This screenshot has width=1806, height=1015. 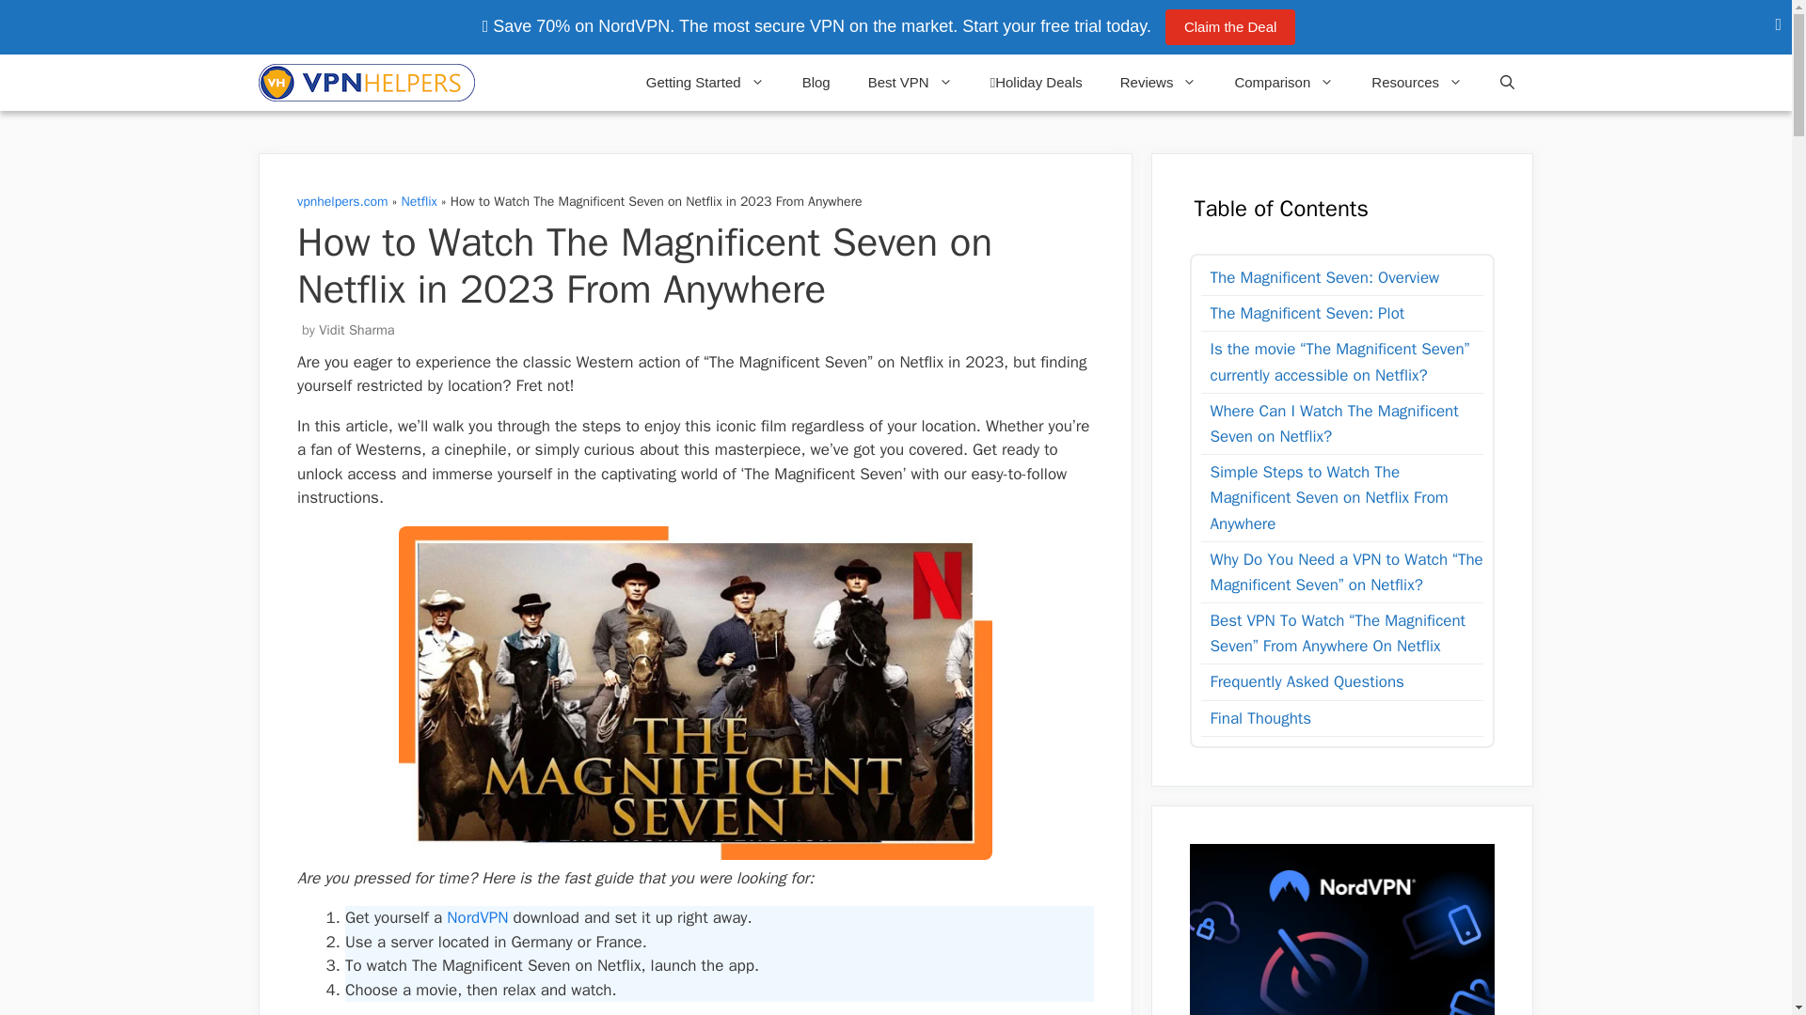 What do you see at coordinates (1320, 276) in the screenshot?
I see `The Magnificent Seven: Overview` at bounding box center [1320, 276].